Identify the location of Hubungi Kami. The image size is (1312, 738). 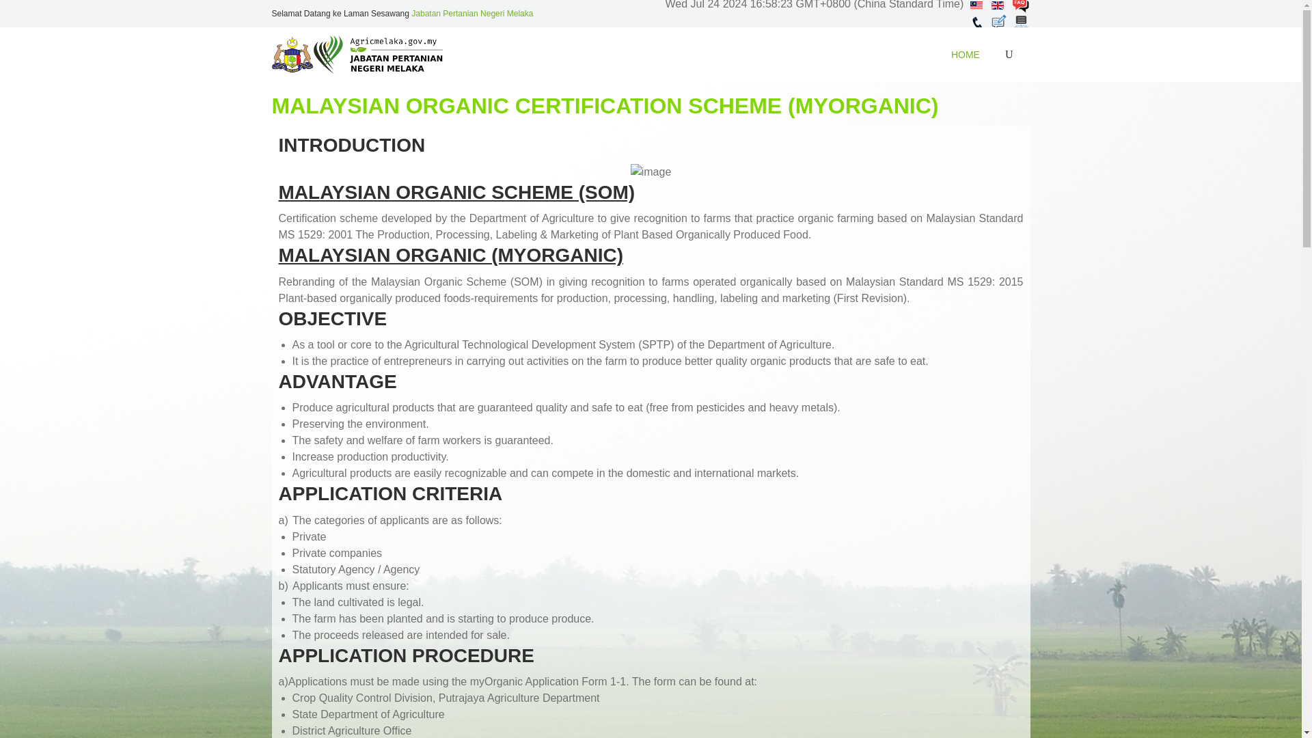
(979, 22).